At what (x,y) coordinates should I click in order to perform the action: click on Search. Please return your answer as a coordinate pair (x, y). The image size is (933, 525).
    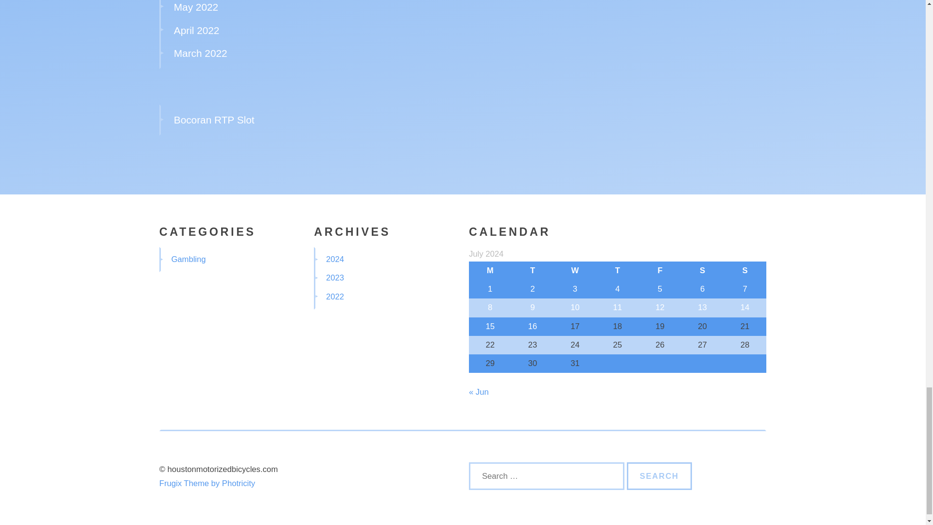
    Looking at the image, I should click on (659, 476).